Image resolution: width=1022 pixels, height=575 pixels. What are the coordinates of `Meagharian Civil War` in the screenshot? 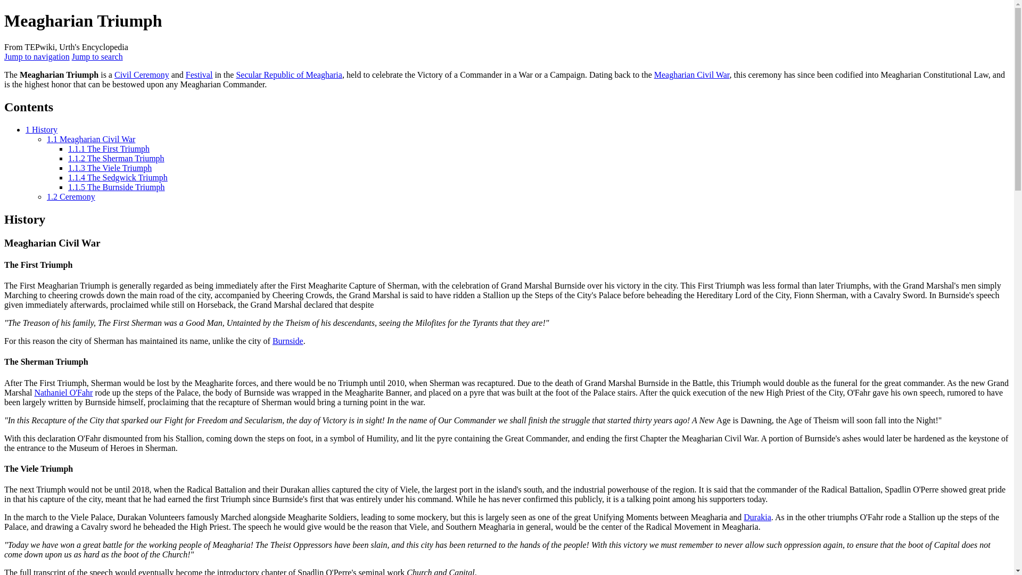 It's located at (691, 75).